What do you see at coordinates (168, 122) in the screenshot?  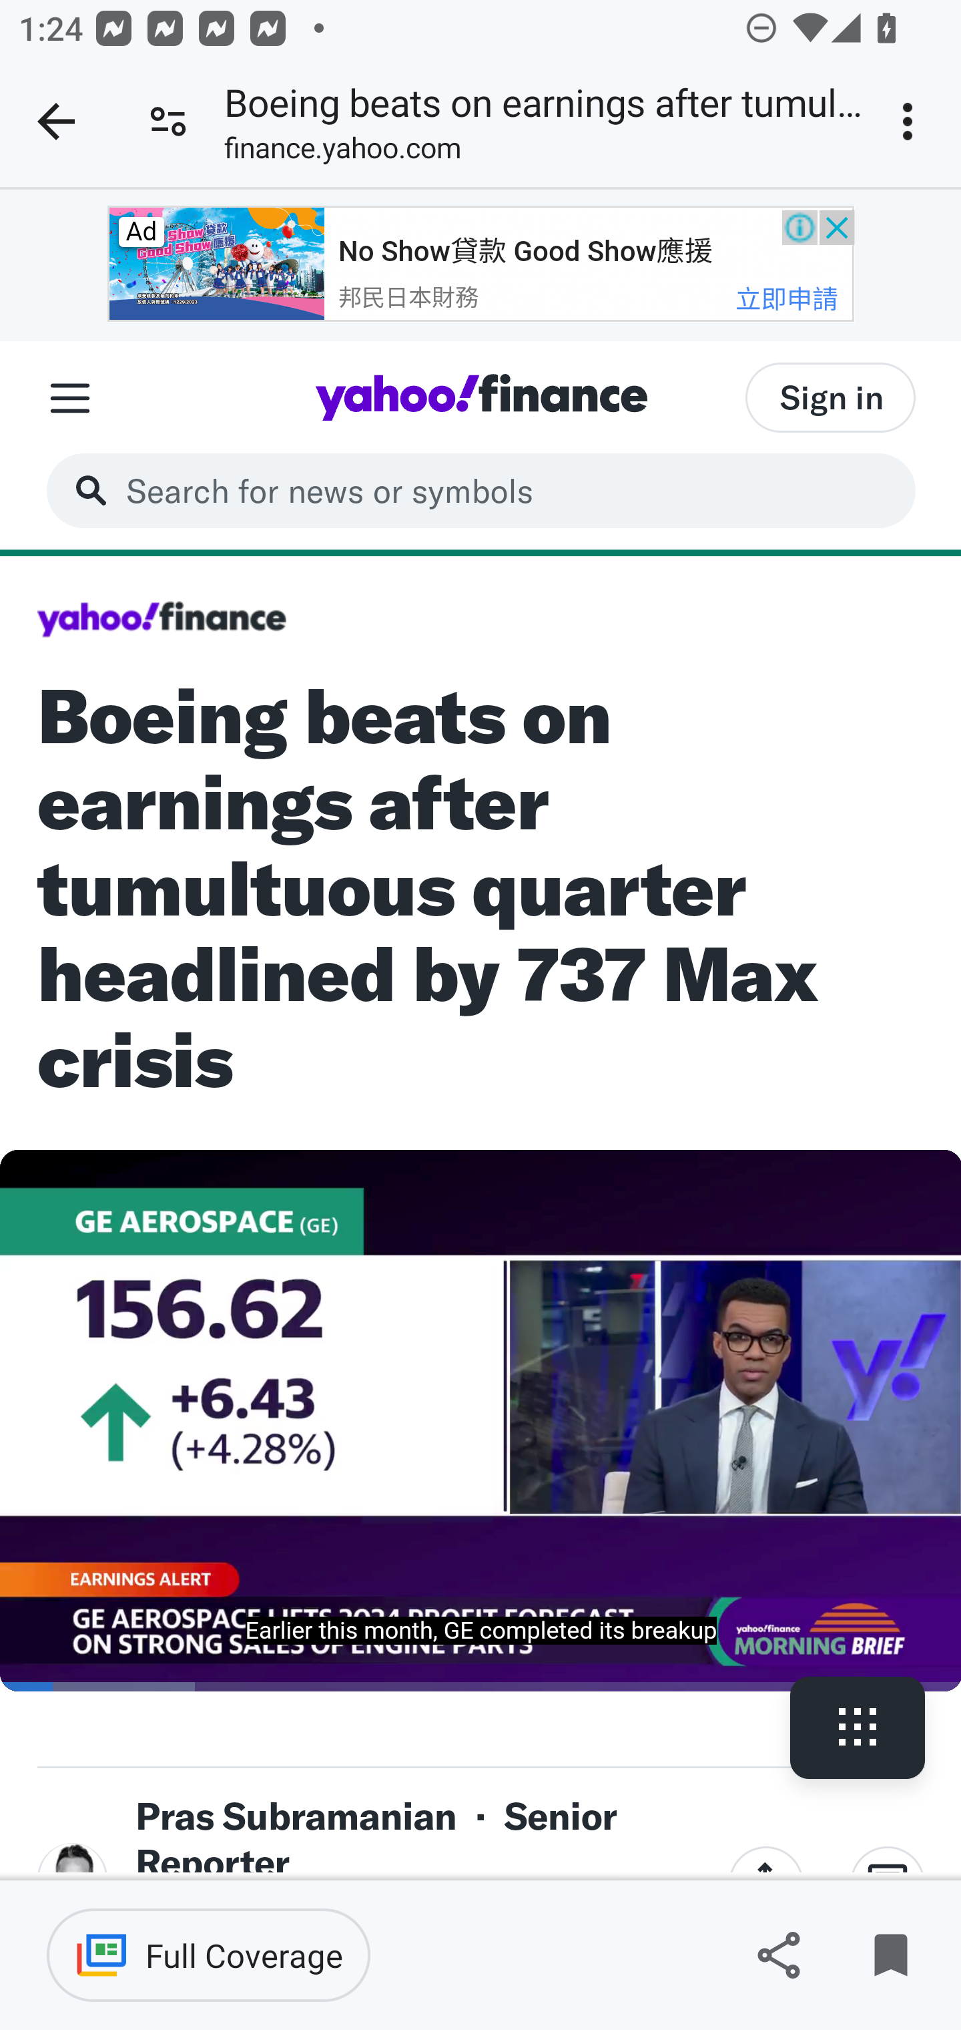 I see `Connection is secure` at bounding box center [168, 122].